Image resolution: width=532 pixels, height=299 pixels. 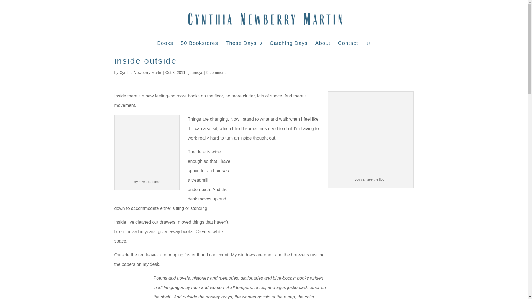 I want to click on DSC03068, so click(x=147, y=147).